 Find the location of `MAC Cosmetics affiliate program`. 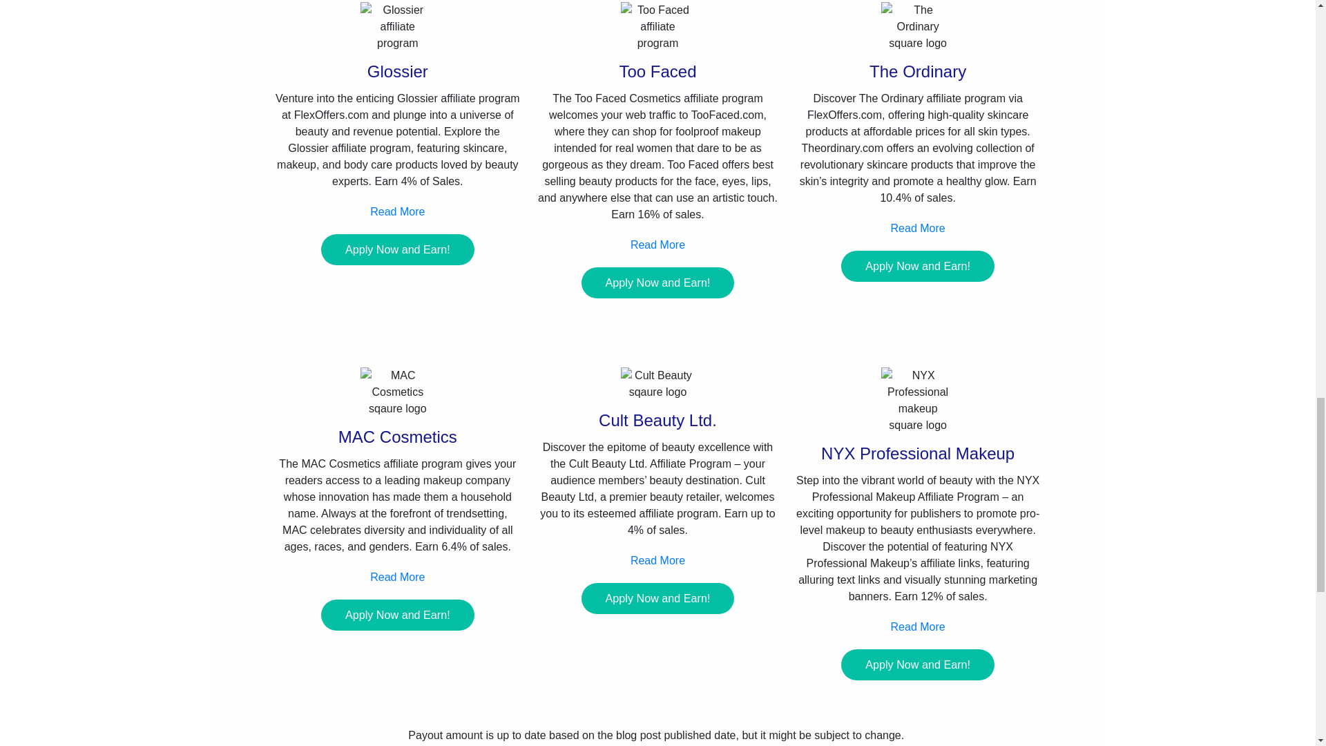

MAC Cosmetics affiliate program is located at coordinates (398, 392).